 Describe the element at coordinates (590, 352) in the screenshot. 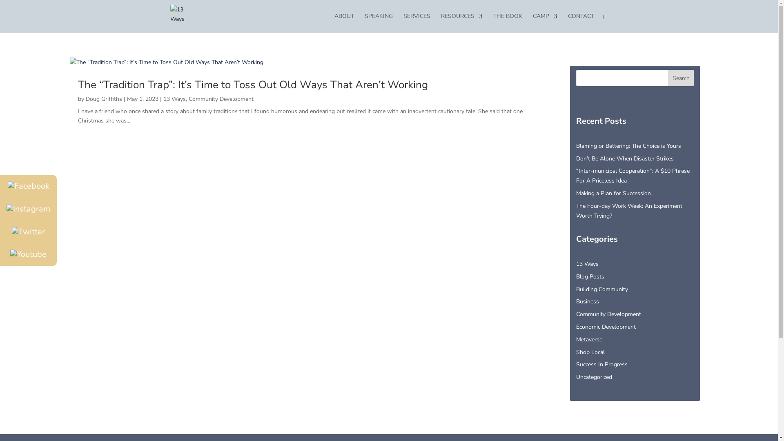

I see `Shop Local` at that location.